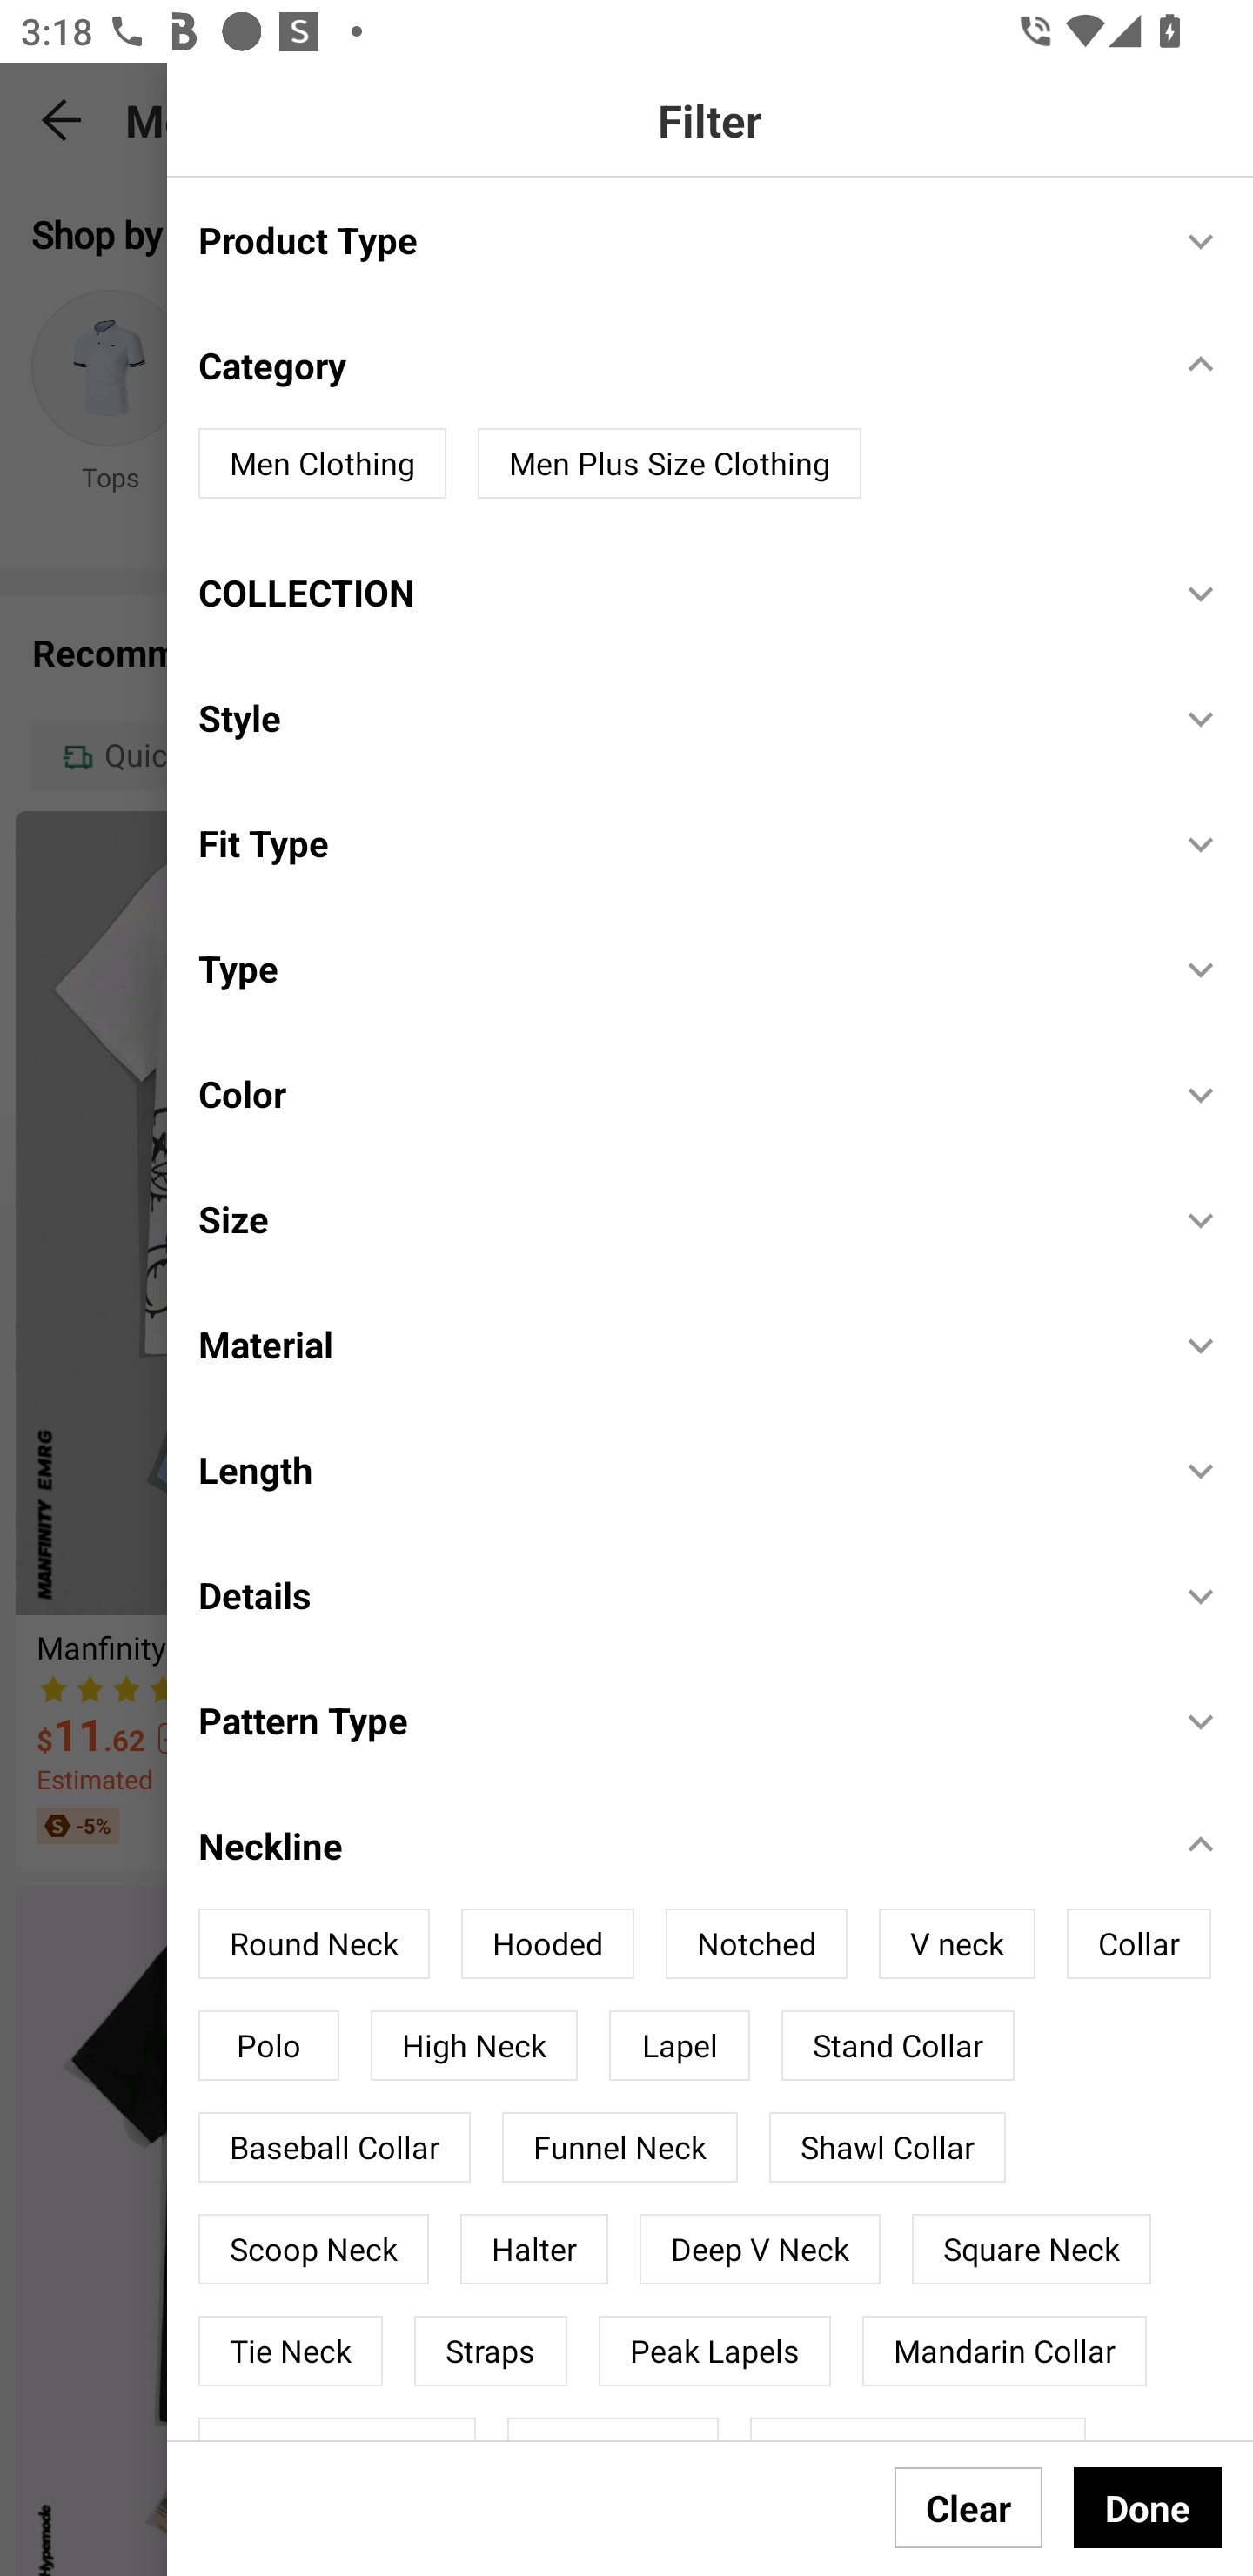  Describe the element at coordinates (268, 2045) in the screenshot. I see `Polo` at that location.